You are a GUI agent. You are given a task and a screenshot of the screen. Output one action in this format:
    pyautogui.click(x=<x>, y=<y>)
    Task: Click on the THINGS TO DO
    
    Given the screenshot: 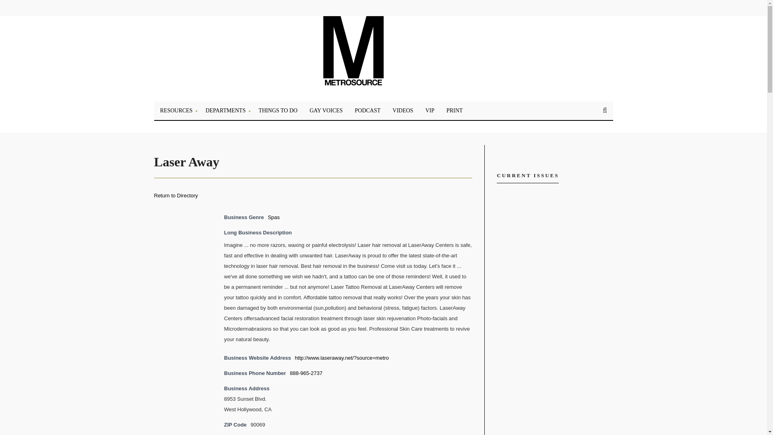 What is the action you would take?
    pyautogui.click(x=278, y=110)
    